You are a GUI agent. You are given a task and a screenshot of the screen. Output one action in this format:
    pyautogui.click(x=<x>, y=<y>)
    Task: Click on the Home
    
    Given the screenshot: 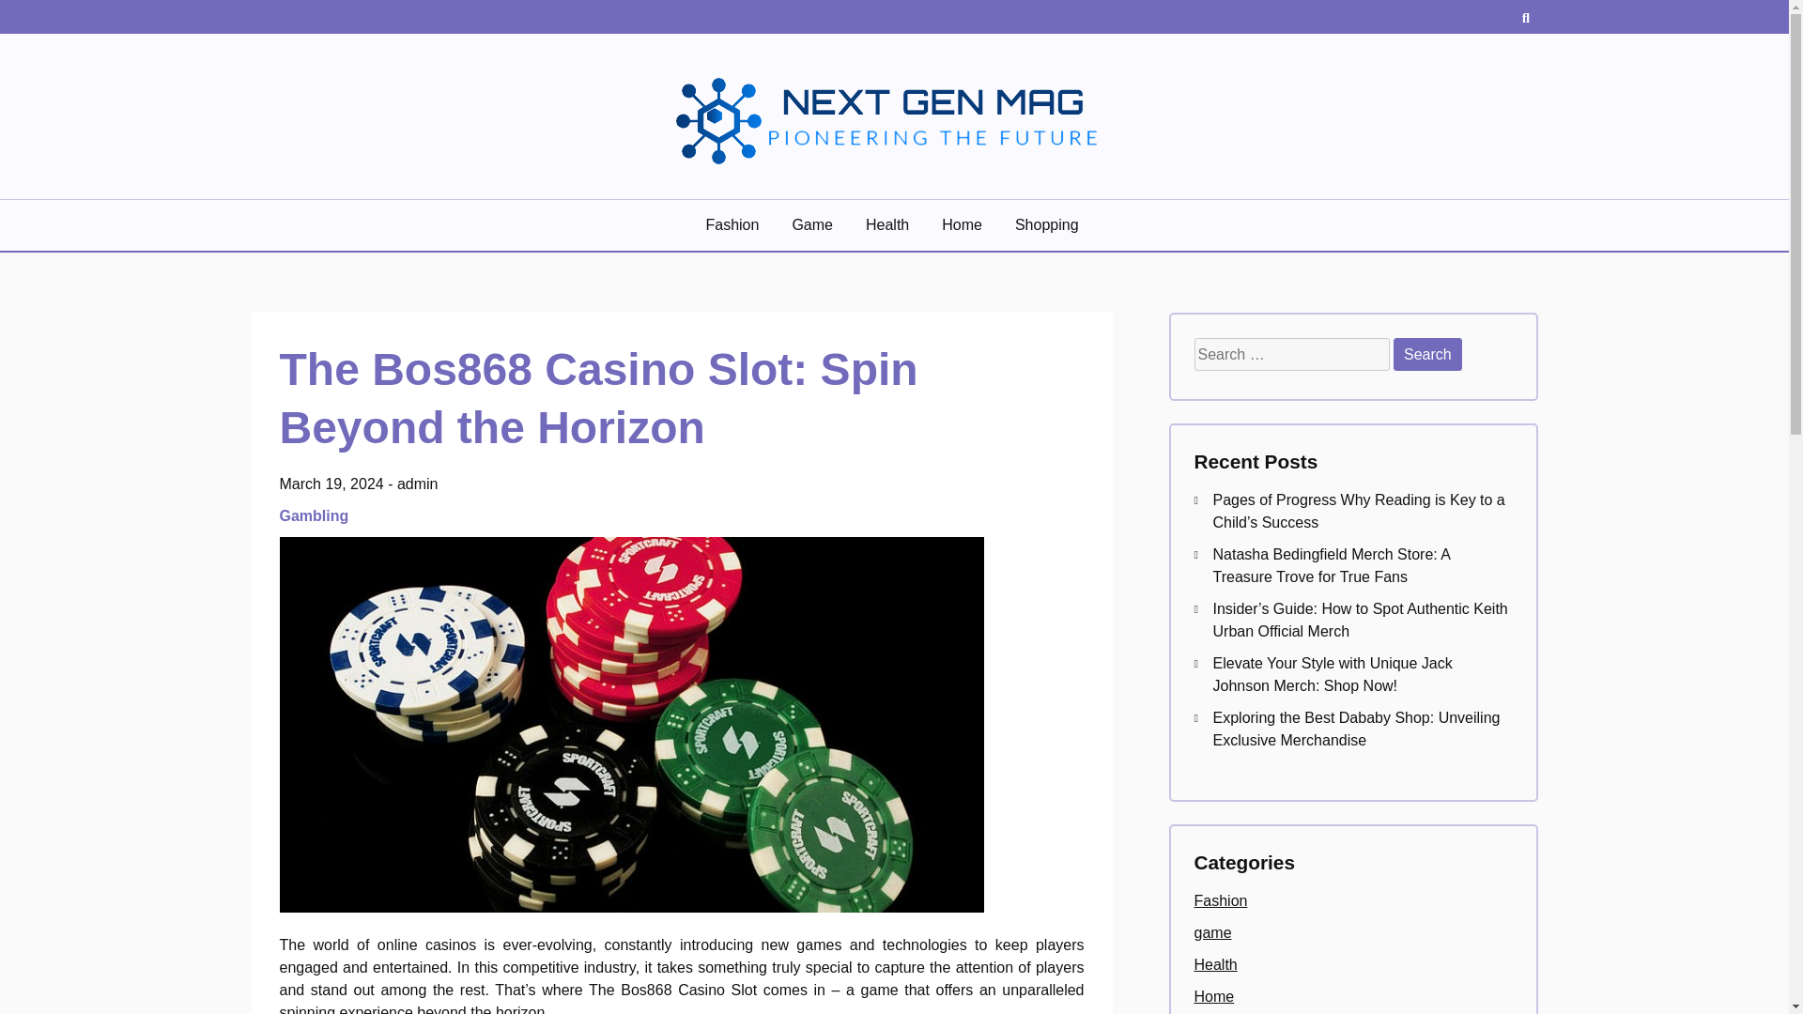 What is the action you would take?
    pyautogui.click(x=963, y=224)
    